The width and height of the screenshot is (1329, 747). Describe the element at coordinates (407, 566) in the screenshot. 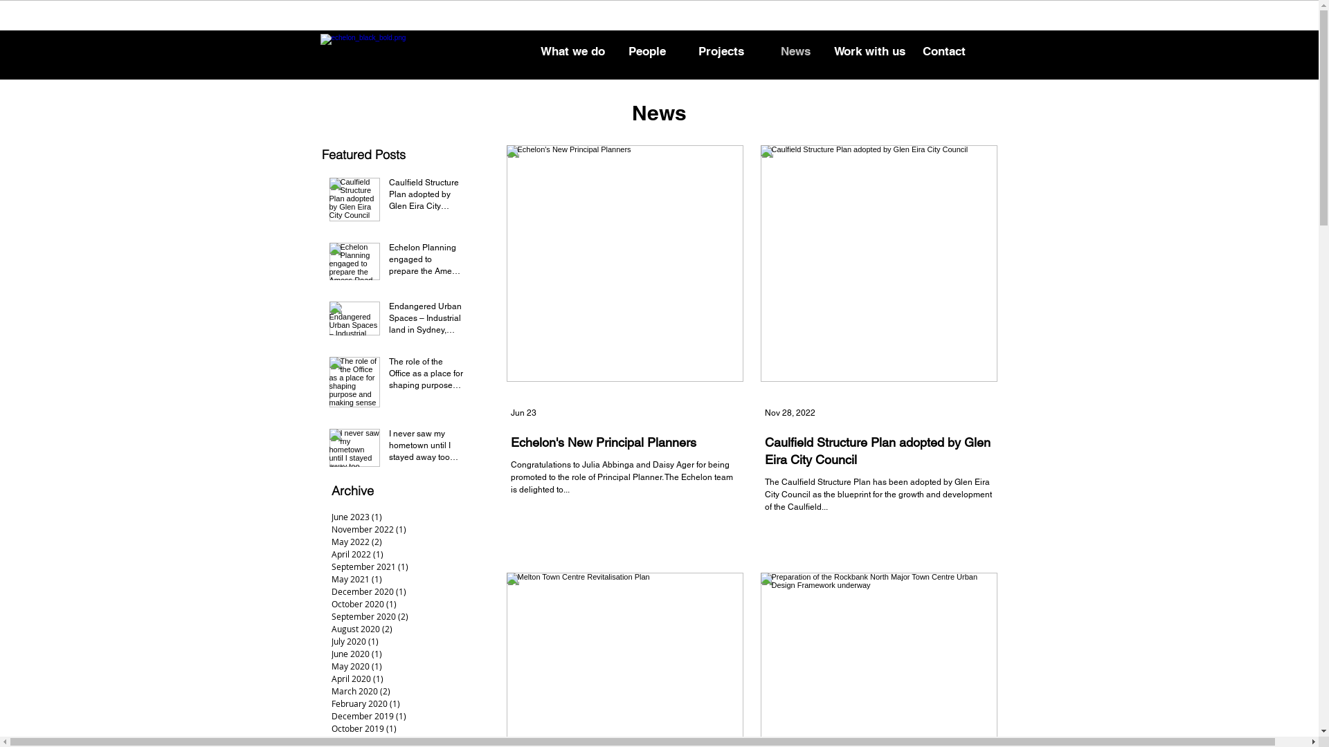

I see `September 2021 (1)` at that location.